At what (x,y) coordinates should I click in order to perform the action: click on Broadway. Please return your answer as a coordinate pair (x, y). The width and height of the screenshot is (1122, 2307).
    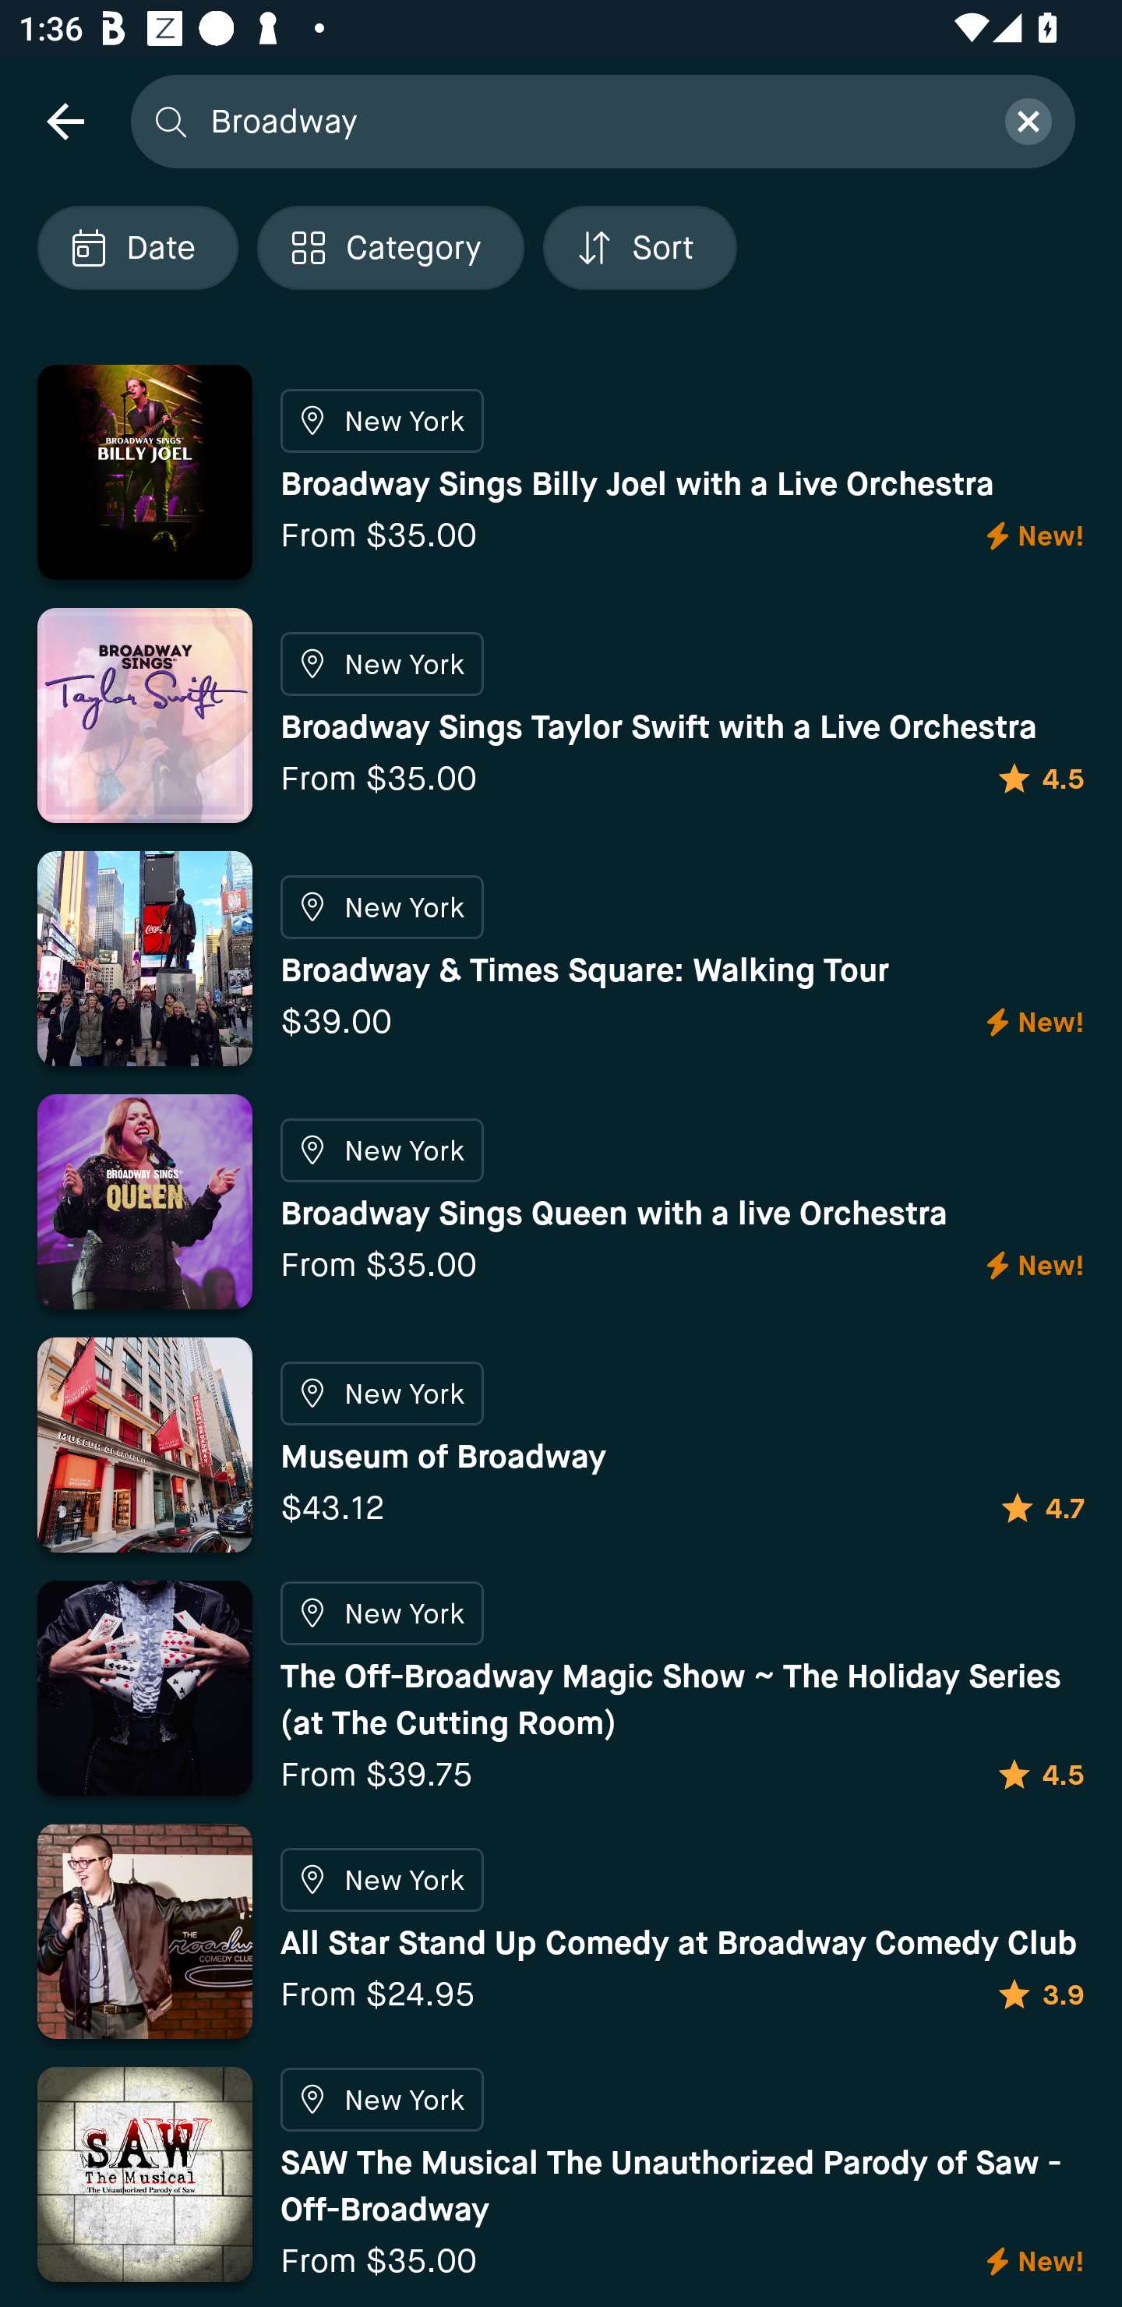
    Looking at the image, I should click on (591, 120).